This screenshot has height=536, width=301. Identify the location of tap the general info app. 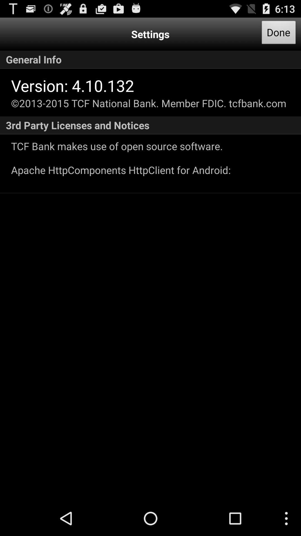
(151, 59).